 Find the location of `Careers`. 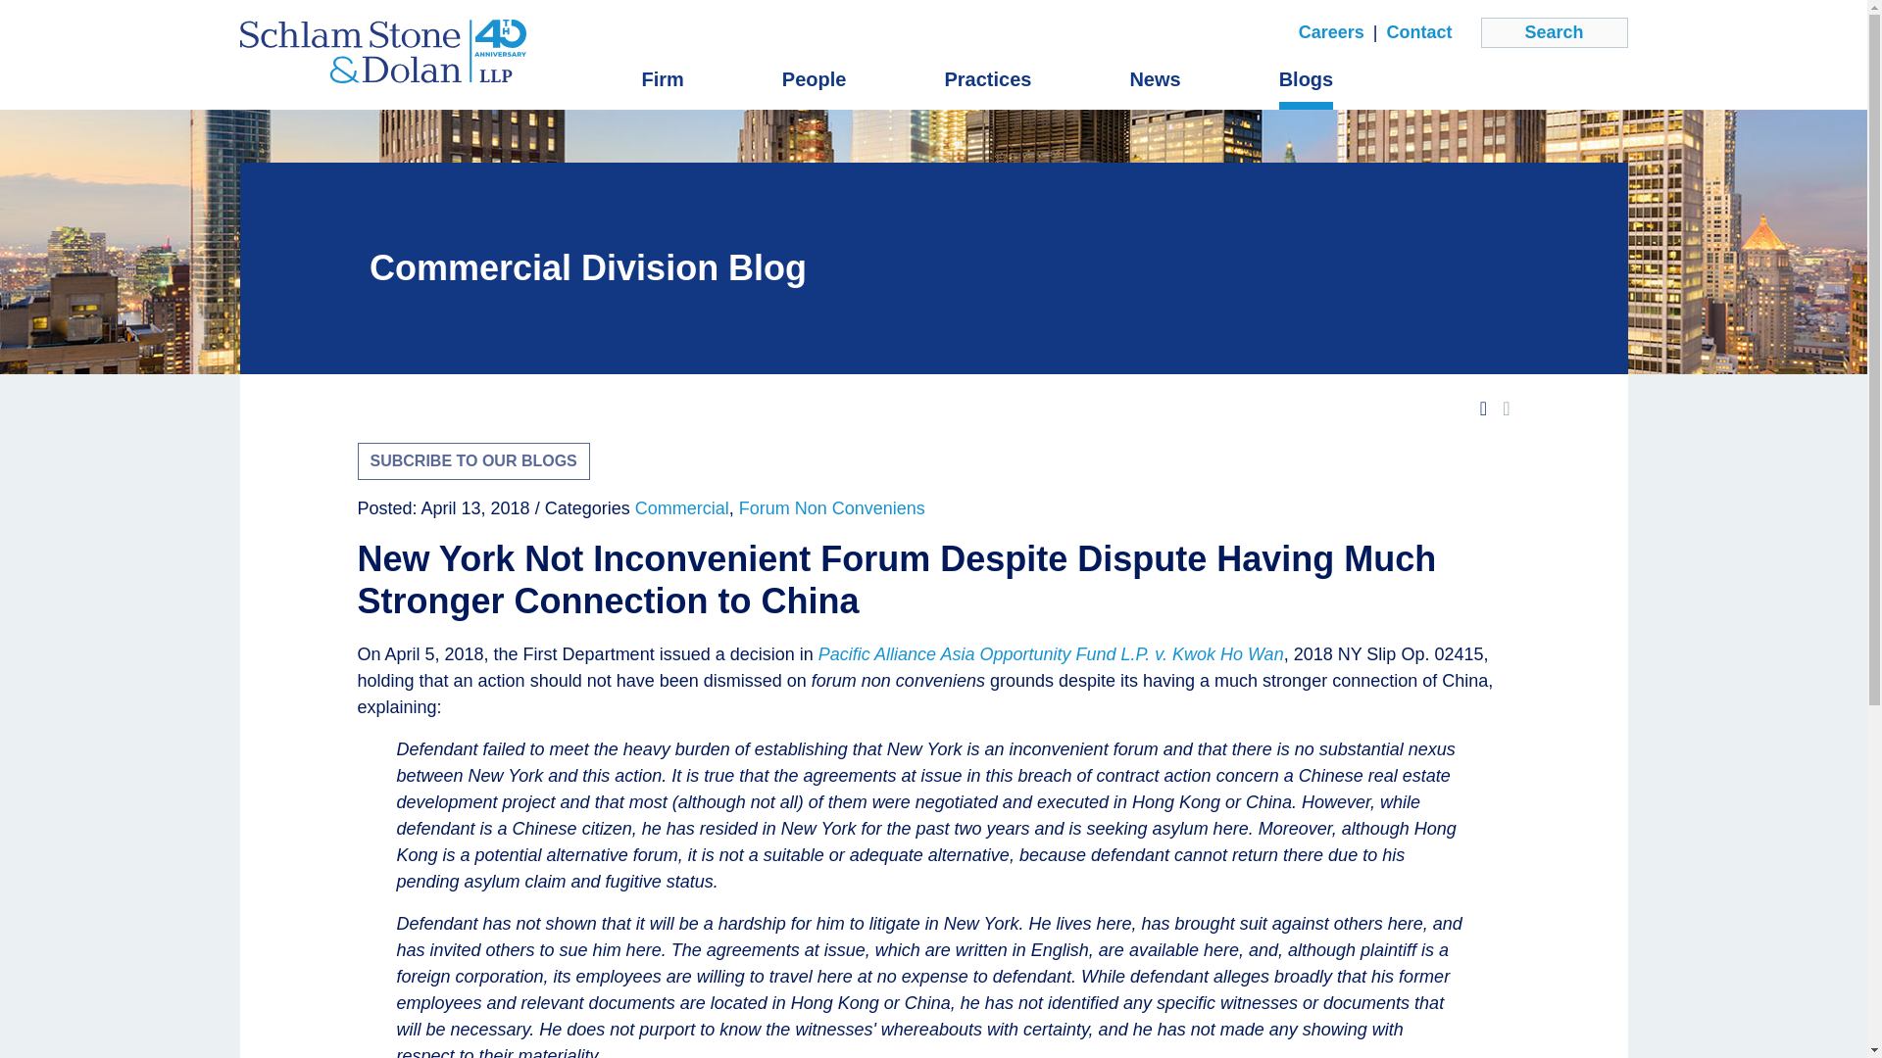

Careers is located at coordinates (1331, 33).